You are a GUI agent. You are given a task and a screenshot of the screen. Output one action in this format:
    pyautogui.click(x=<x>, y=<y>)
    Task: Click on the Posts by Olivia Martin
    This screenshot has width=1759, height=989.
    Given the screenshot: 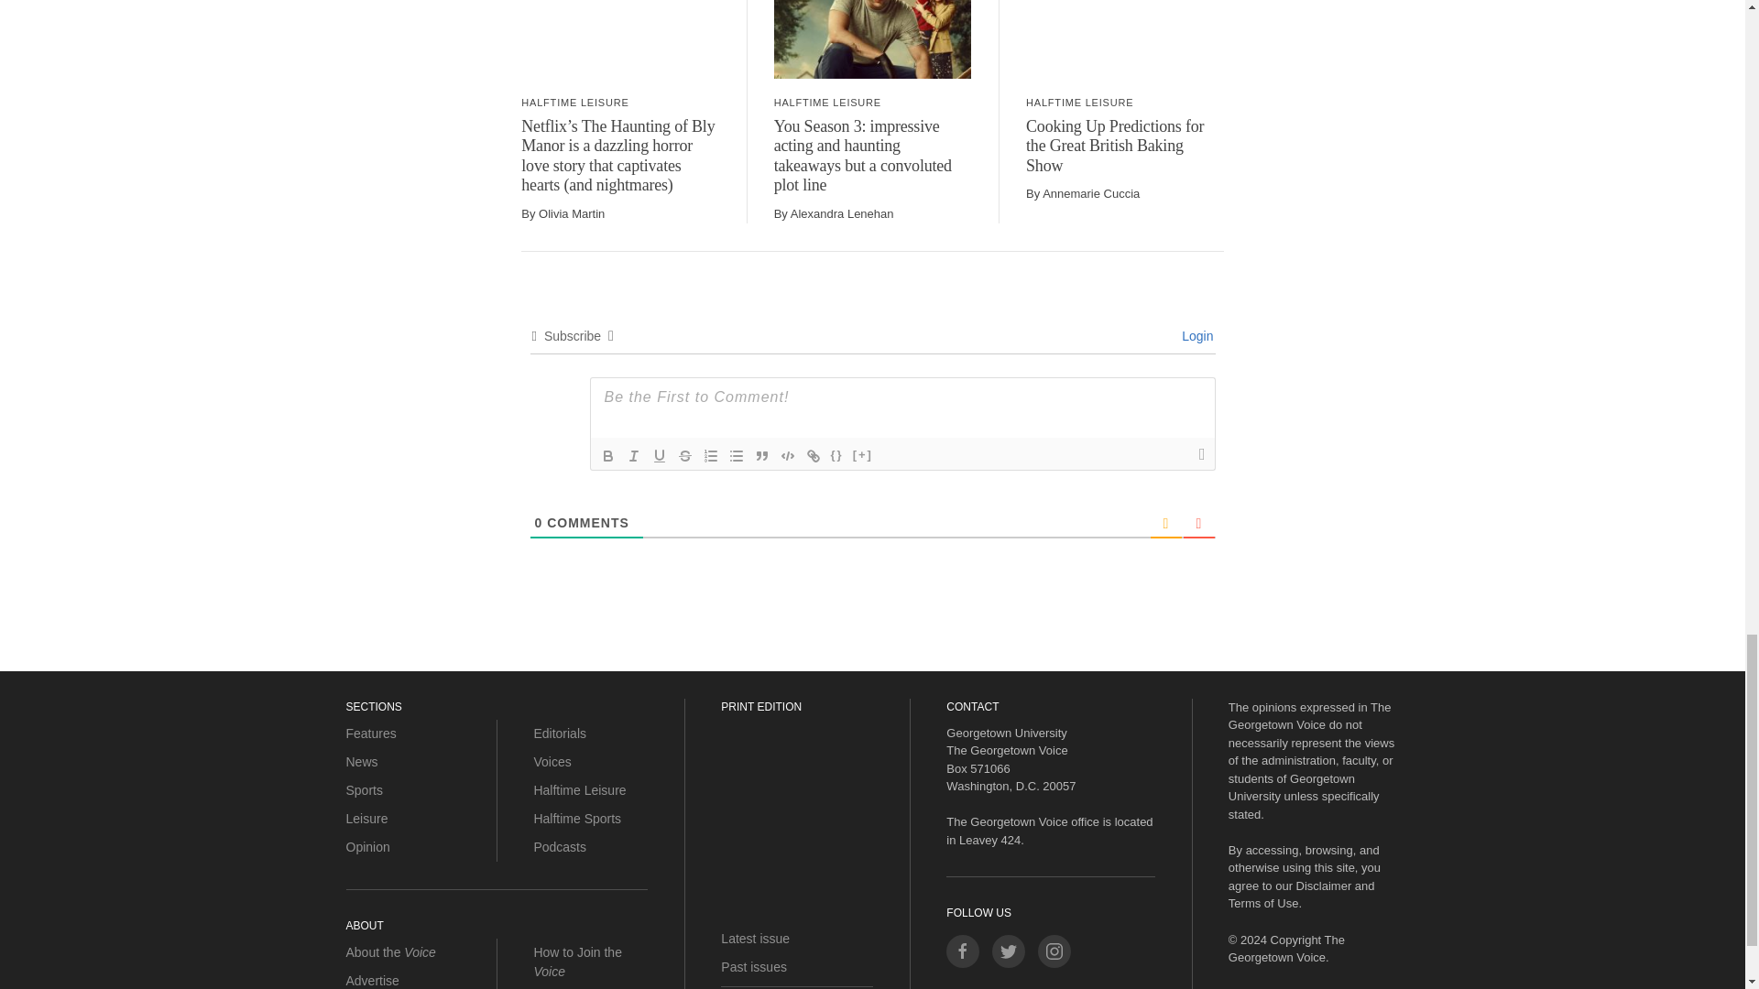 What is the action you would take?
    pyautogui.click(x=572, y=212)
    